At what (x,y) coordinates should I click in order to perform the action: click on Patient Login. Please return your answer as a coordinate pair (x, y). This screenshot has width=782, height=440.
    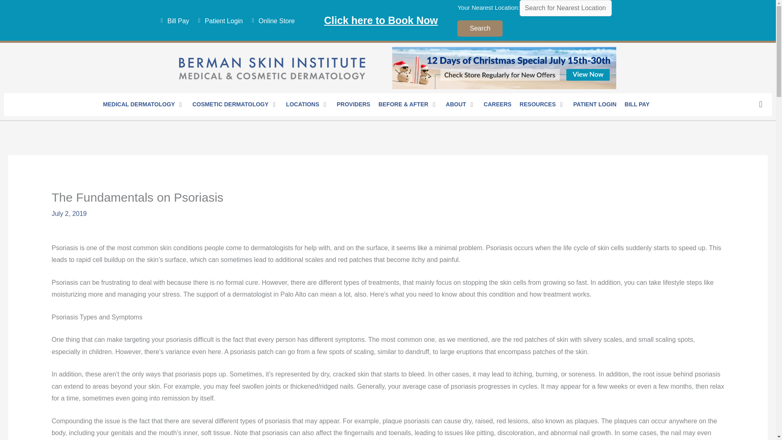
    Looking at the image, I should click on (217, 21).